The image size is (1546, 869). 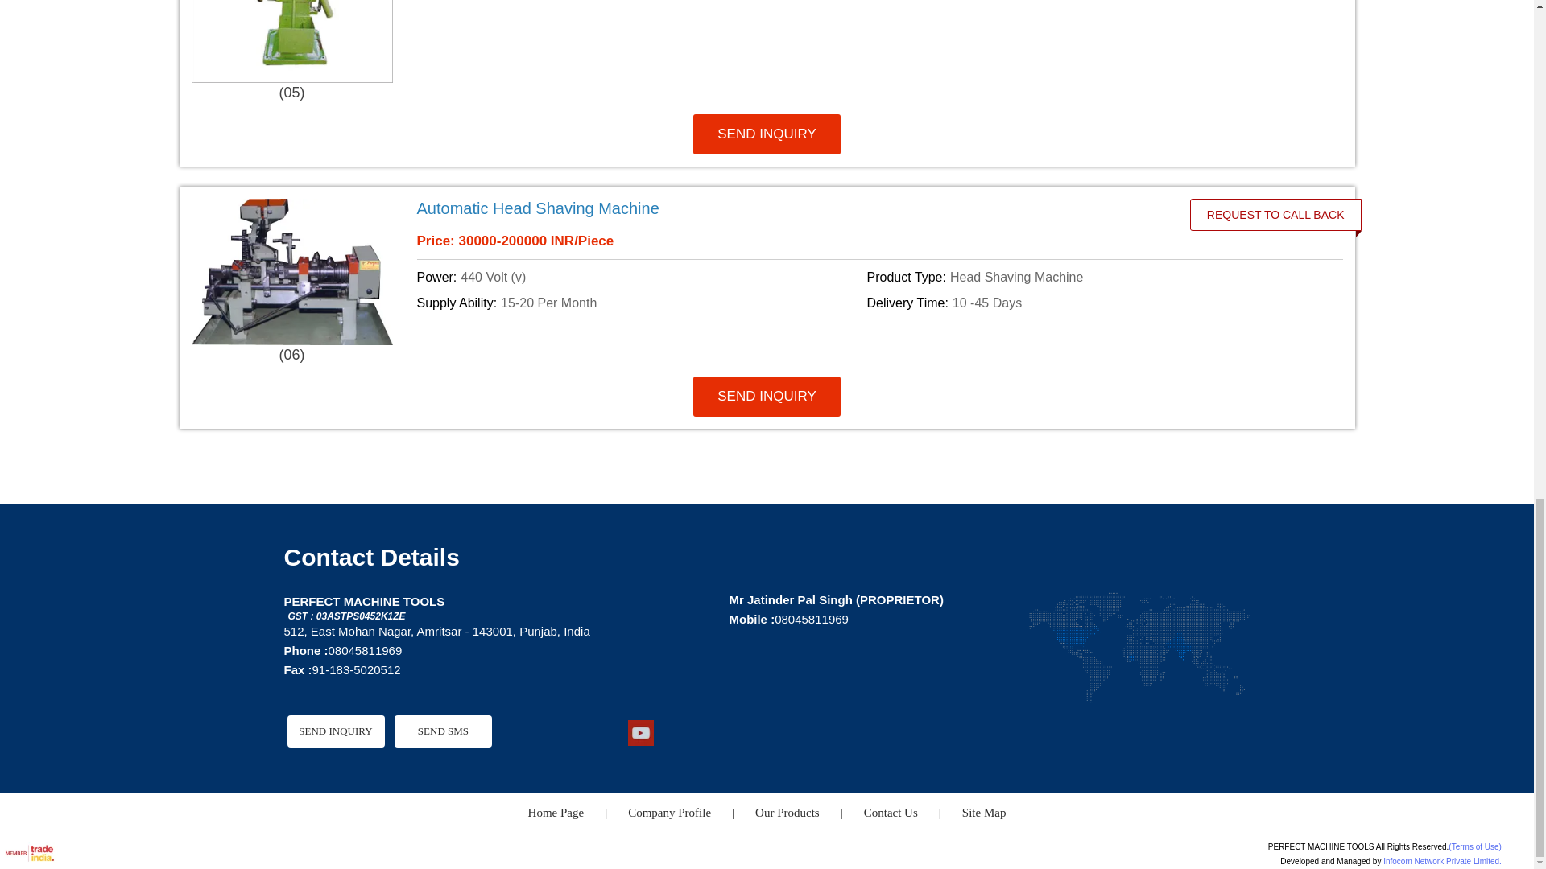 What do you see at coordinates (669, 813) in the screenshot?
I see `Company Profile` at bounding box center [669, 813].